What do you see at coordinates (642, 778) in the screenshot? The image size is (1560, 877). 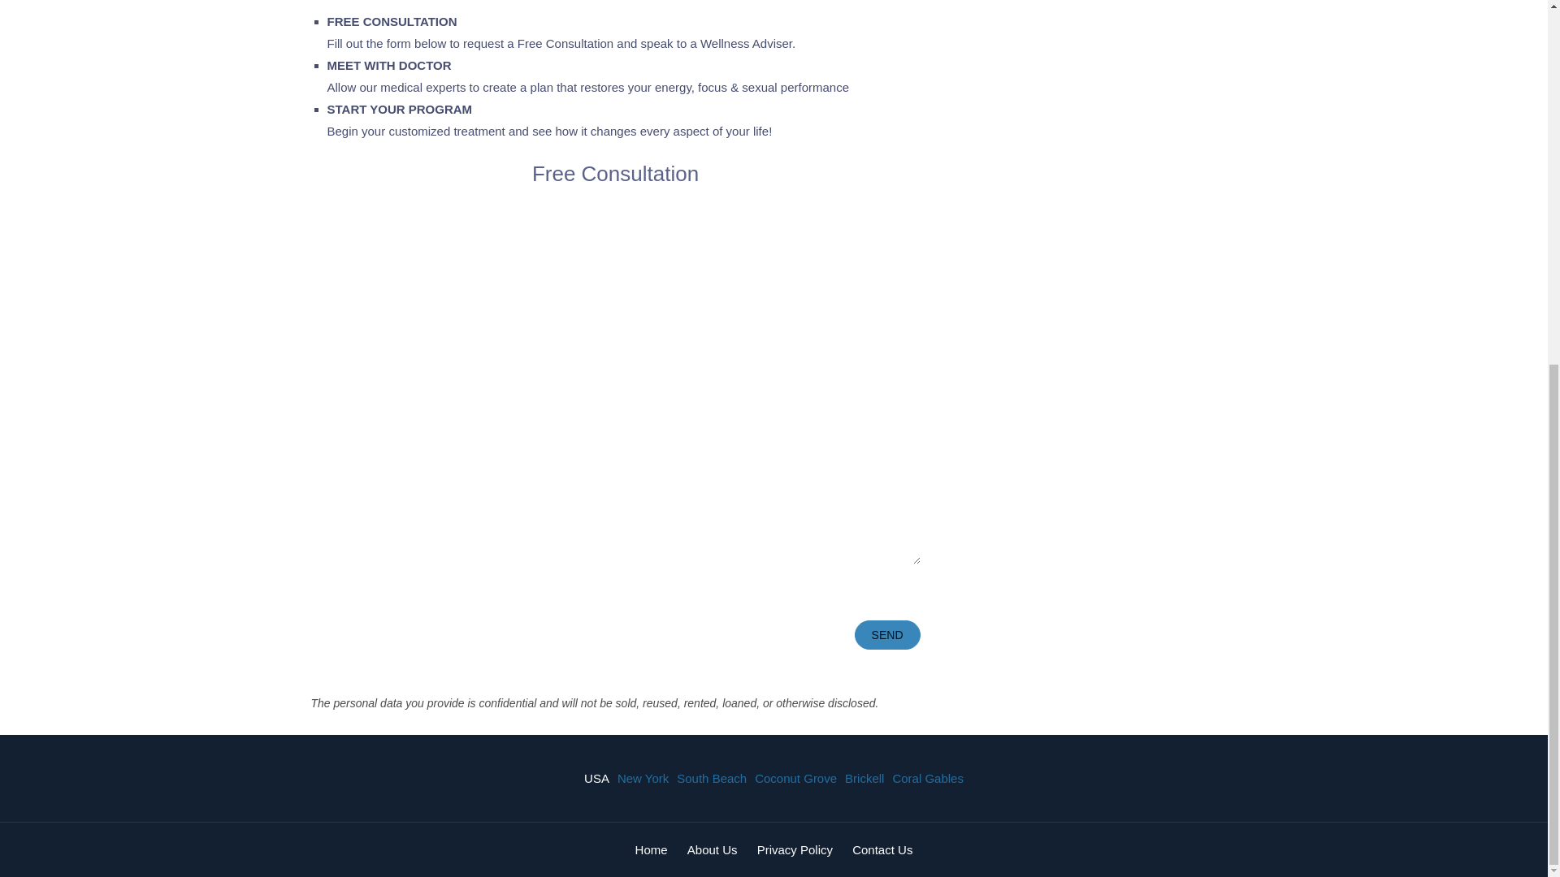 I see `New York` at bounding box center [642, 778].